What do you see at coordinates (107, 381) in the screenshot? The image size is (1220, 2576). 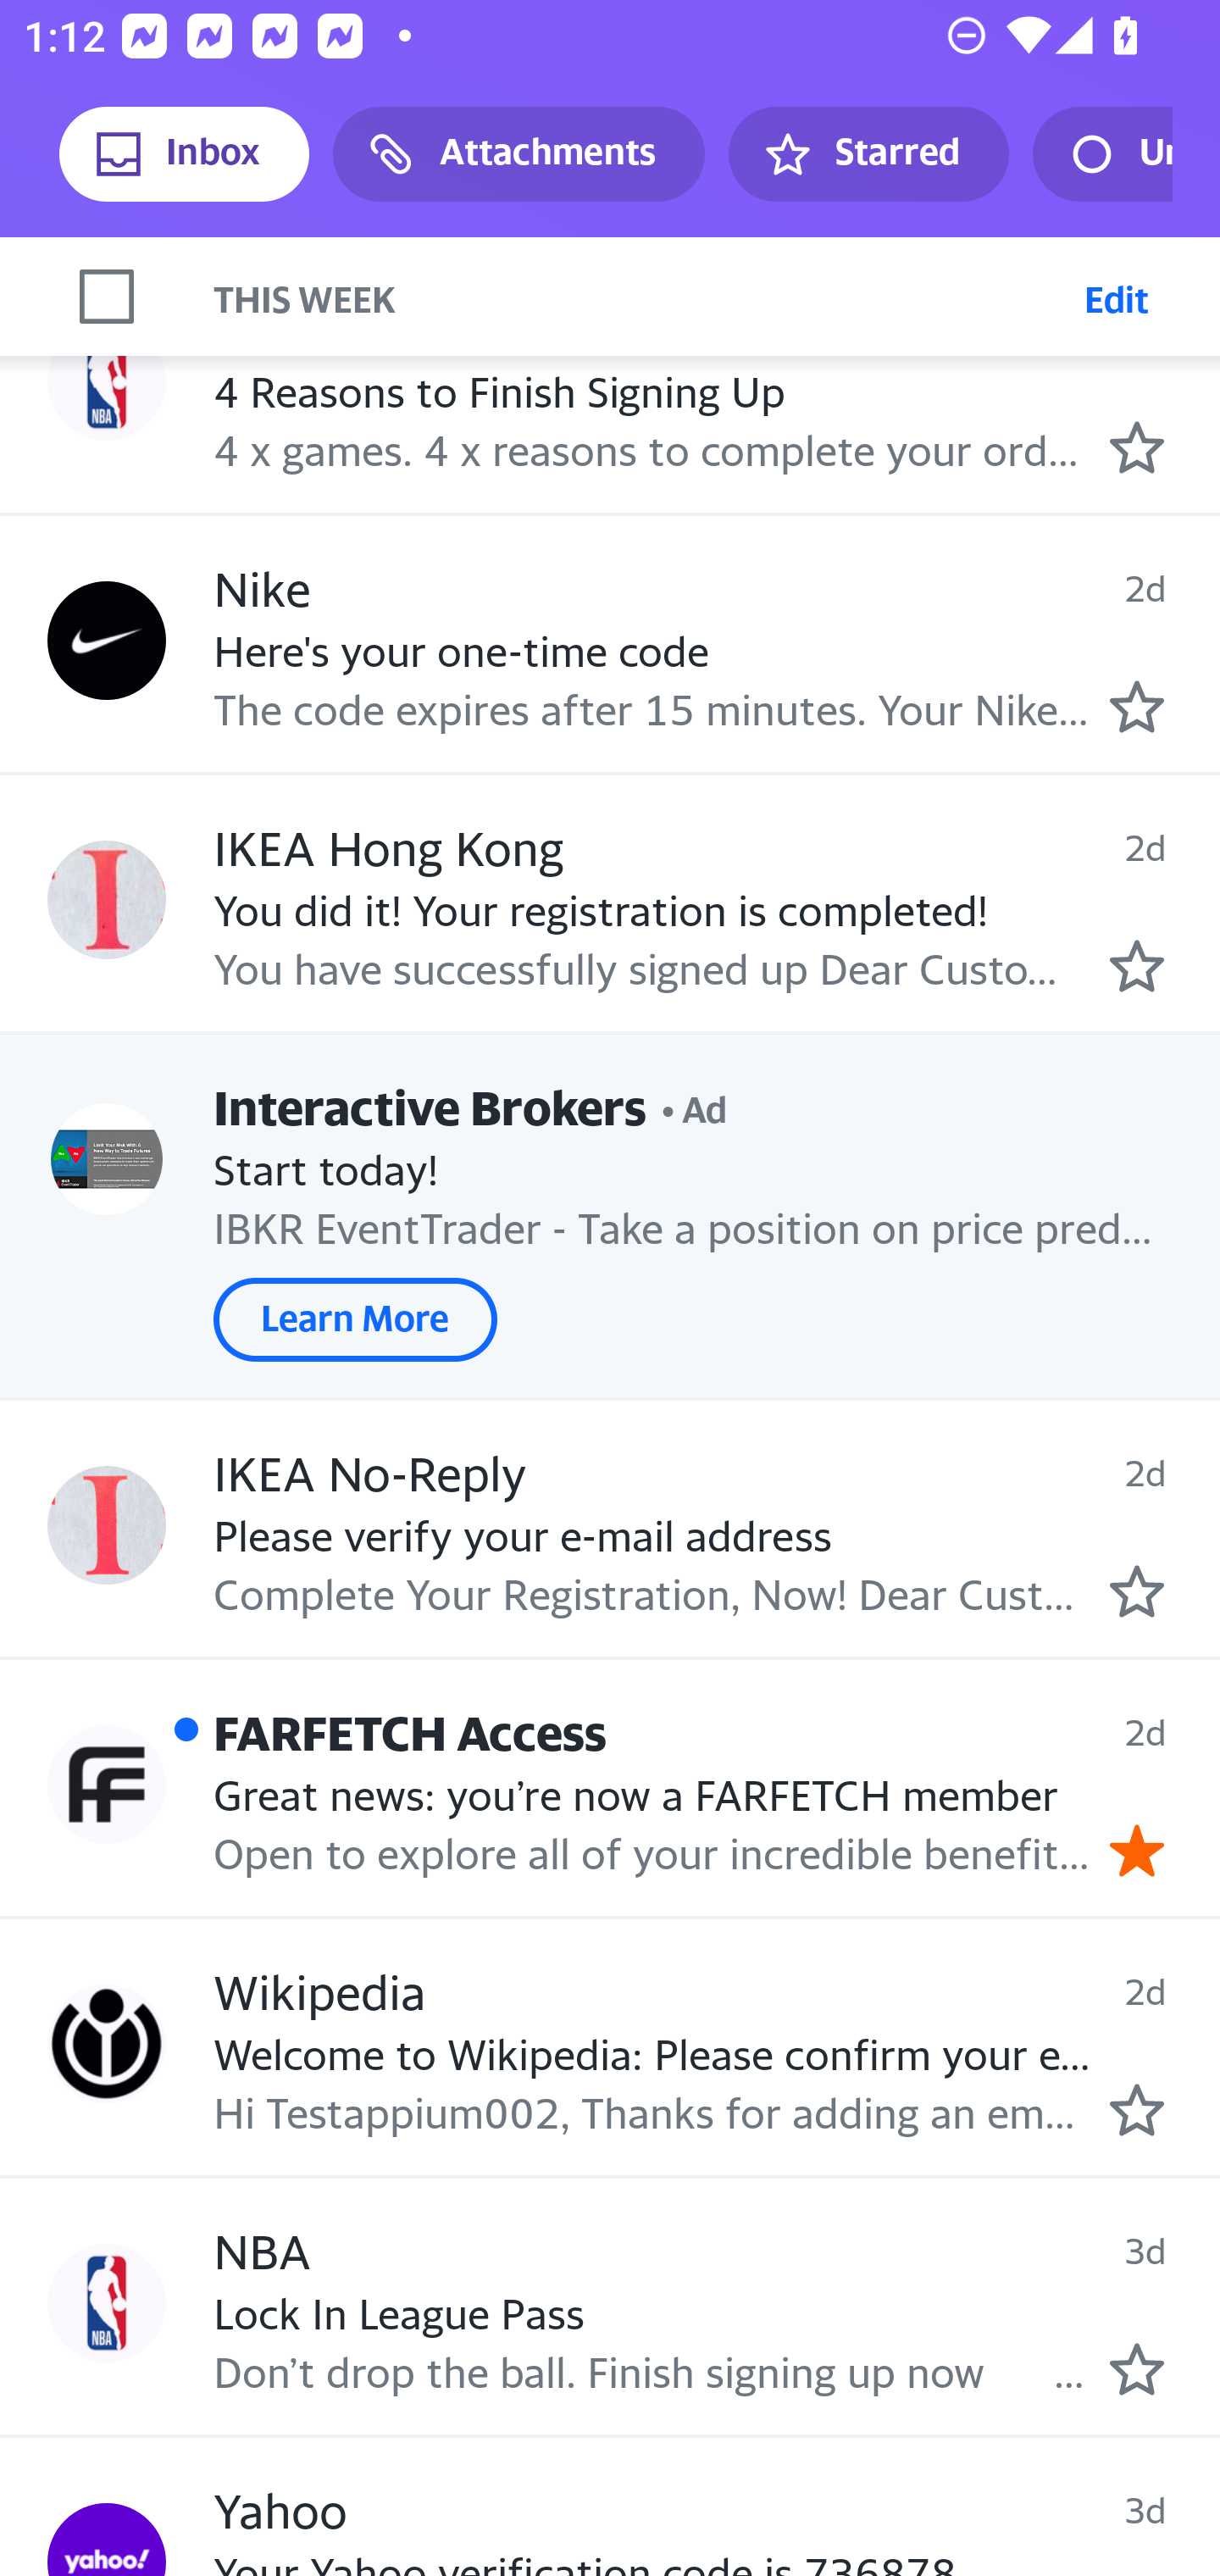 I see `Profile
NBA` at bounding box center [107, 381].